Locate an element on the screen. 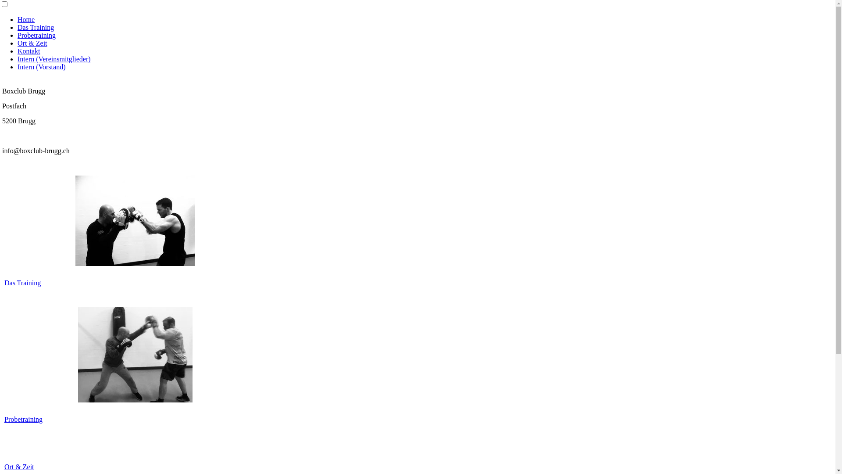 Image resolution: width=842 pixels, height=474 pixels. Das Training is located at coordinates (23, 283).